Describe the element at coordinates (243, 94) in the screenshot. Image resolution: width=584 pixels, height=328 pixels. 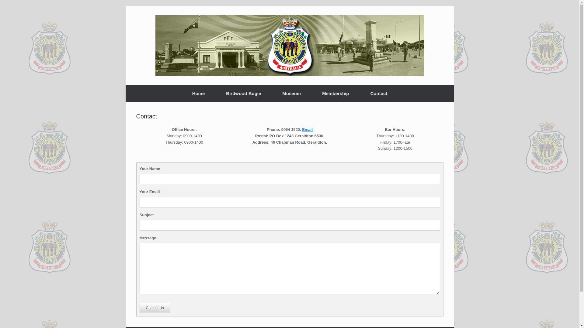
I see `Birdwood Bugle` at that location.